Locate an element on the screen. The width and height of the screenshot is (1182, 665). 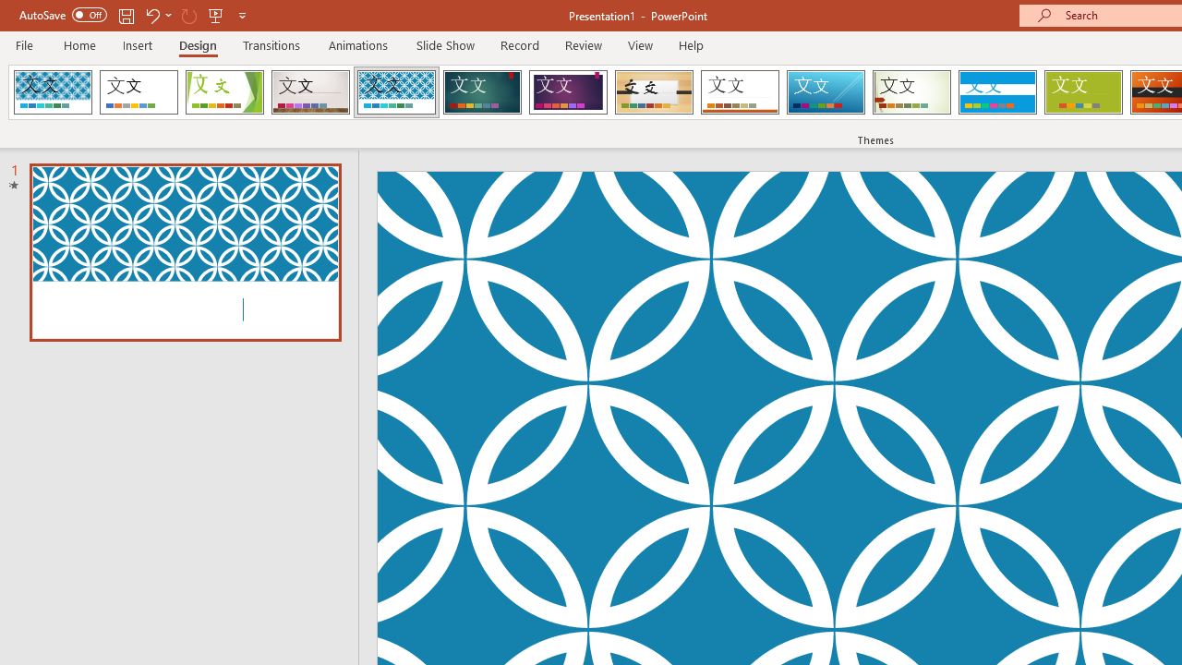
Ion Loading Preview... is located at coordinates (482, 92).